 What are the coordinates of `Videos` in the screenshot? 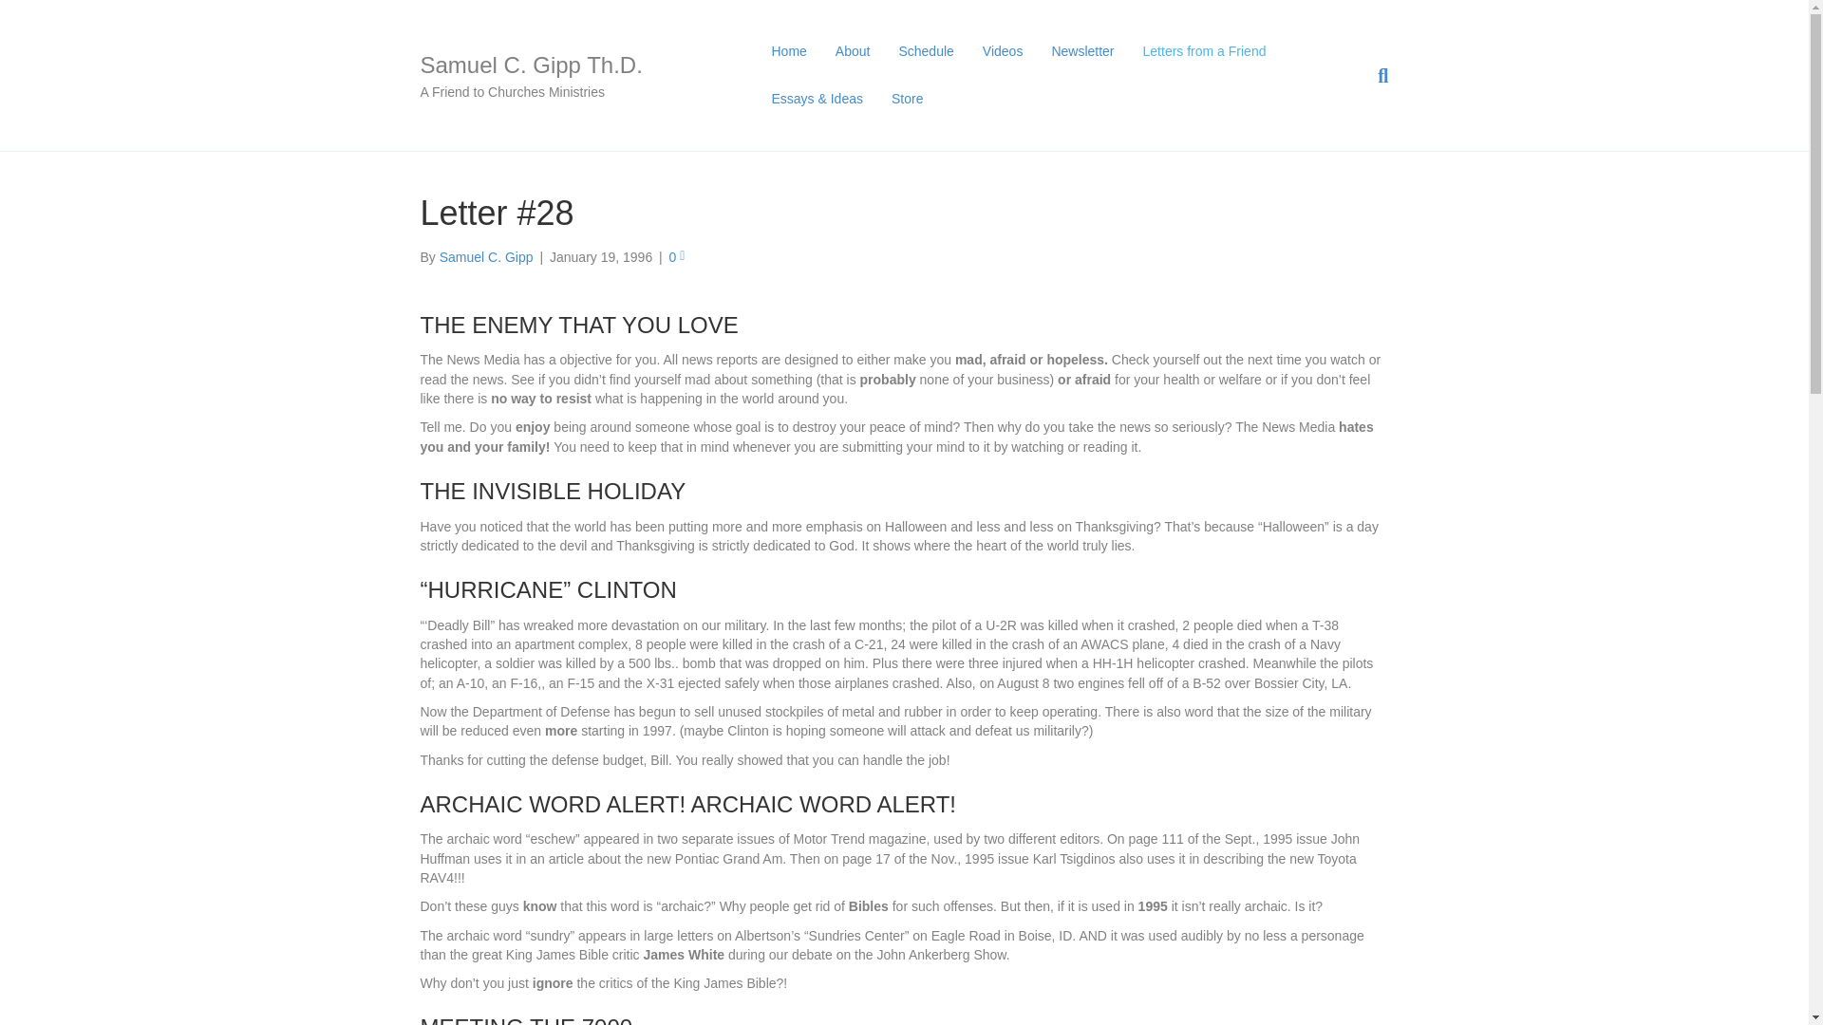 It's located at (1003, 51).